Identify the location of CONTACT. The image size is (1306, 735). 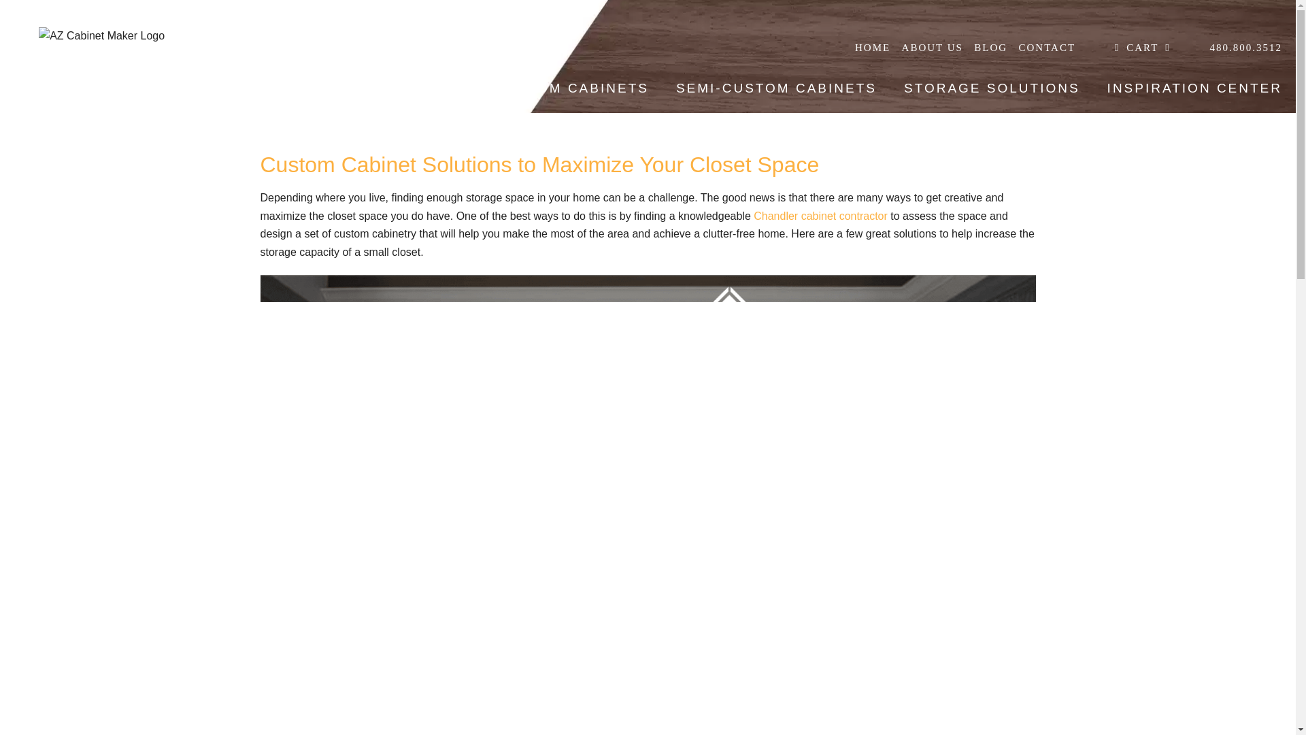
(1041, 47).